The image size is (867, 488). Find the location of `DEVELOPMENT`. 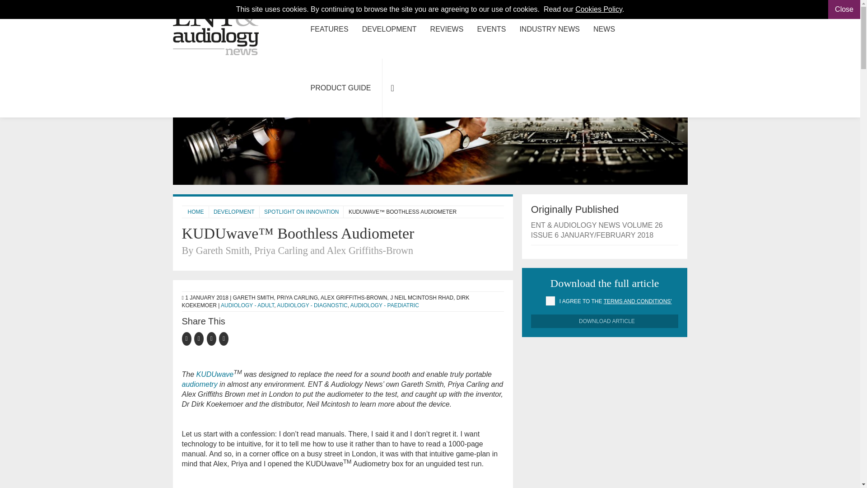

DEVELOPMENT is located at coordinates (234, 212).